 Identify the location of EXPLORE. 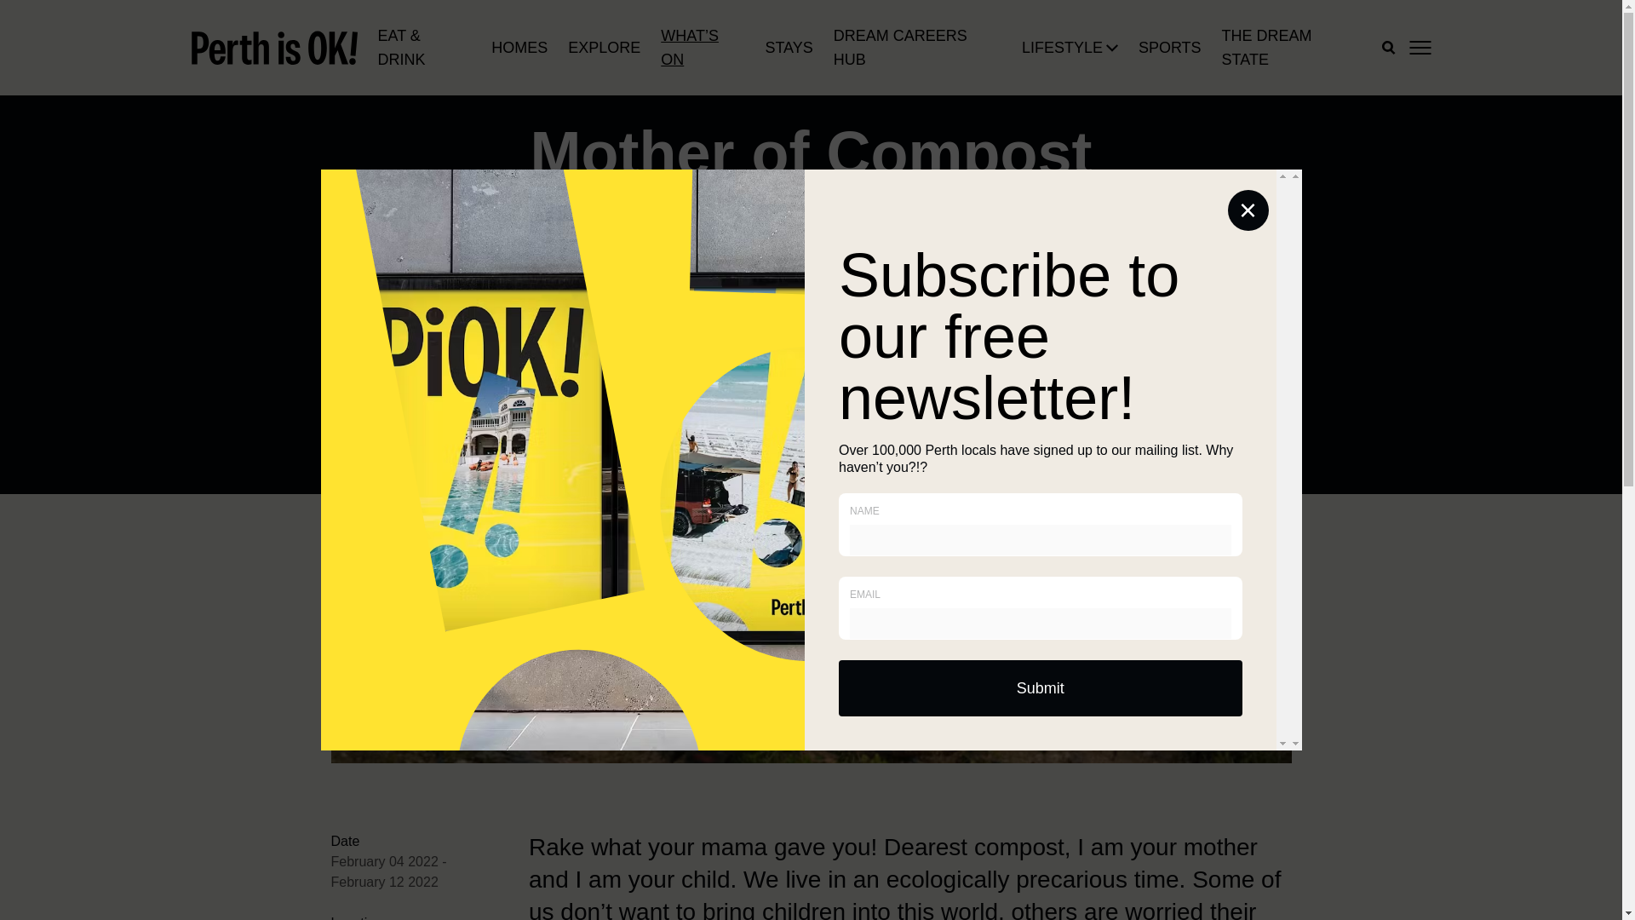
(604, 48).